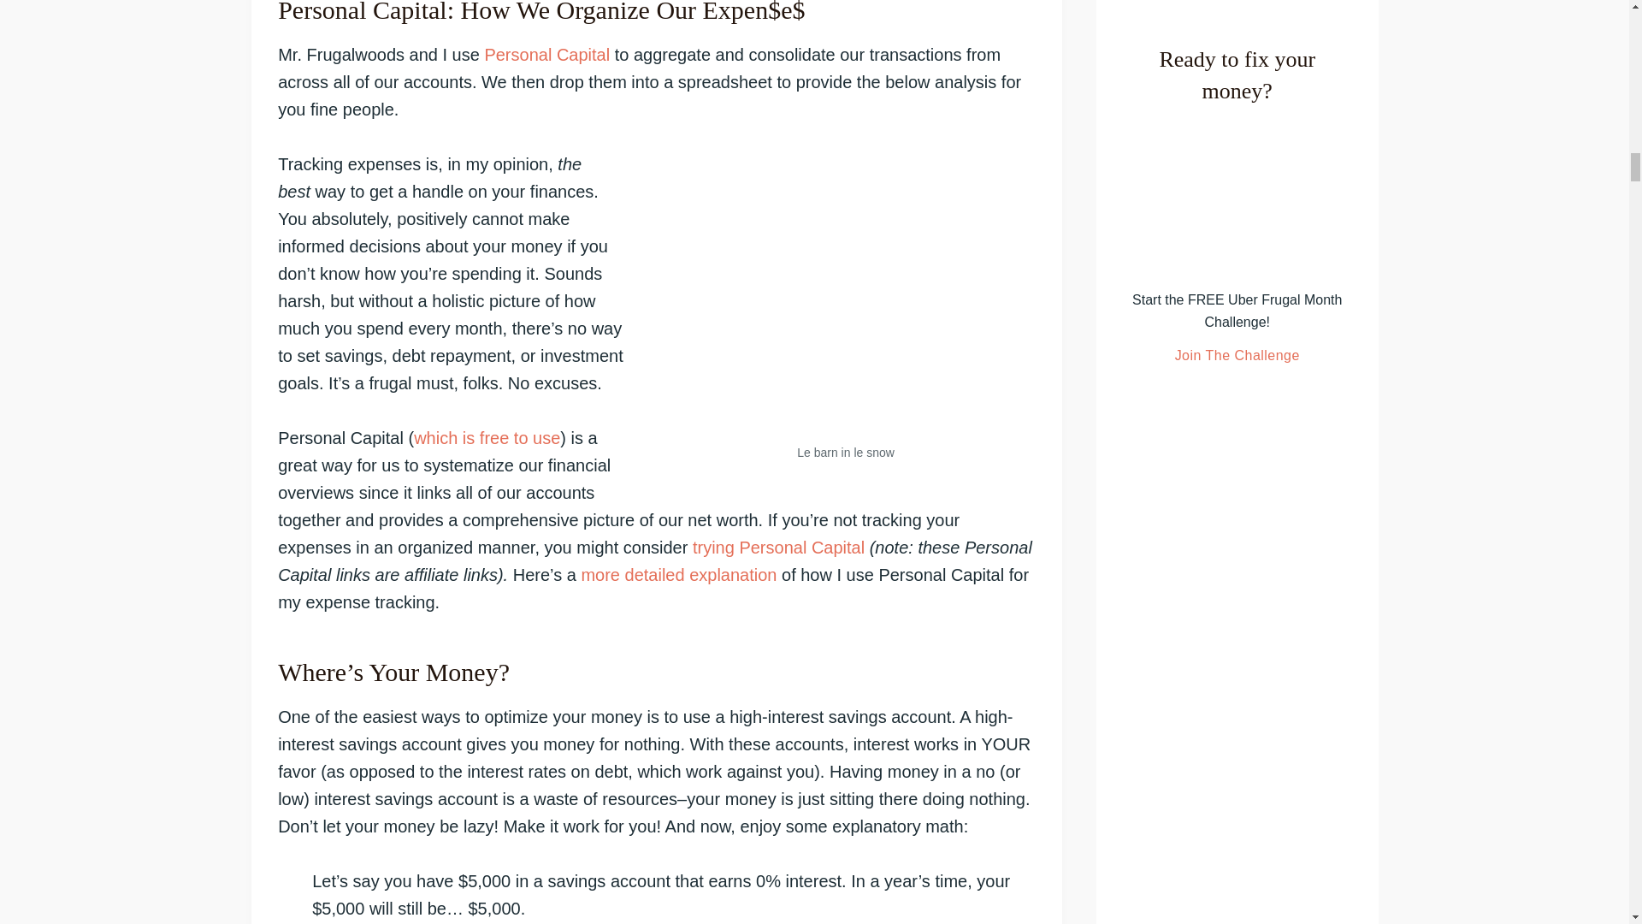  I want to click on Personal Capital, so click(546, 54).